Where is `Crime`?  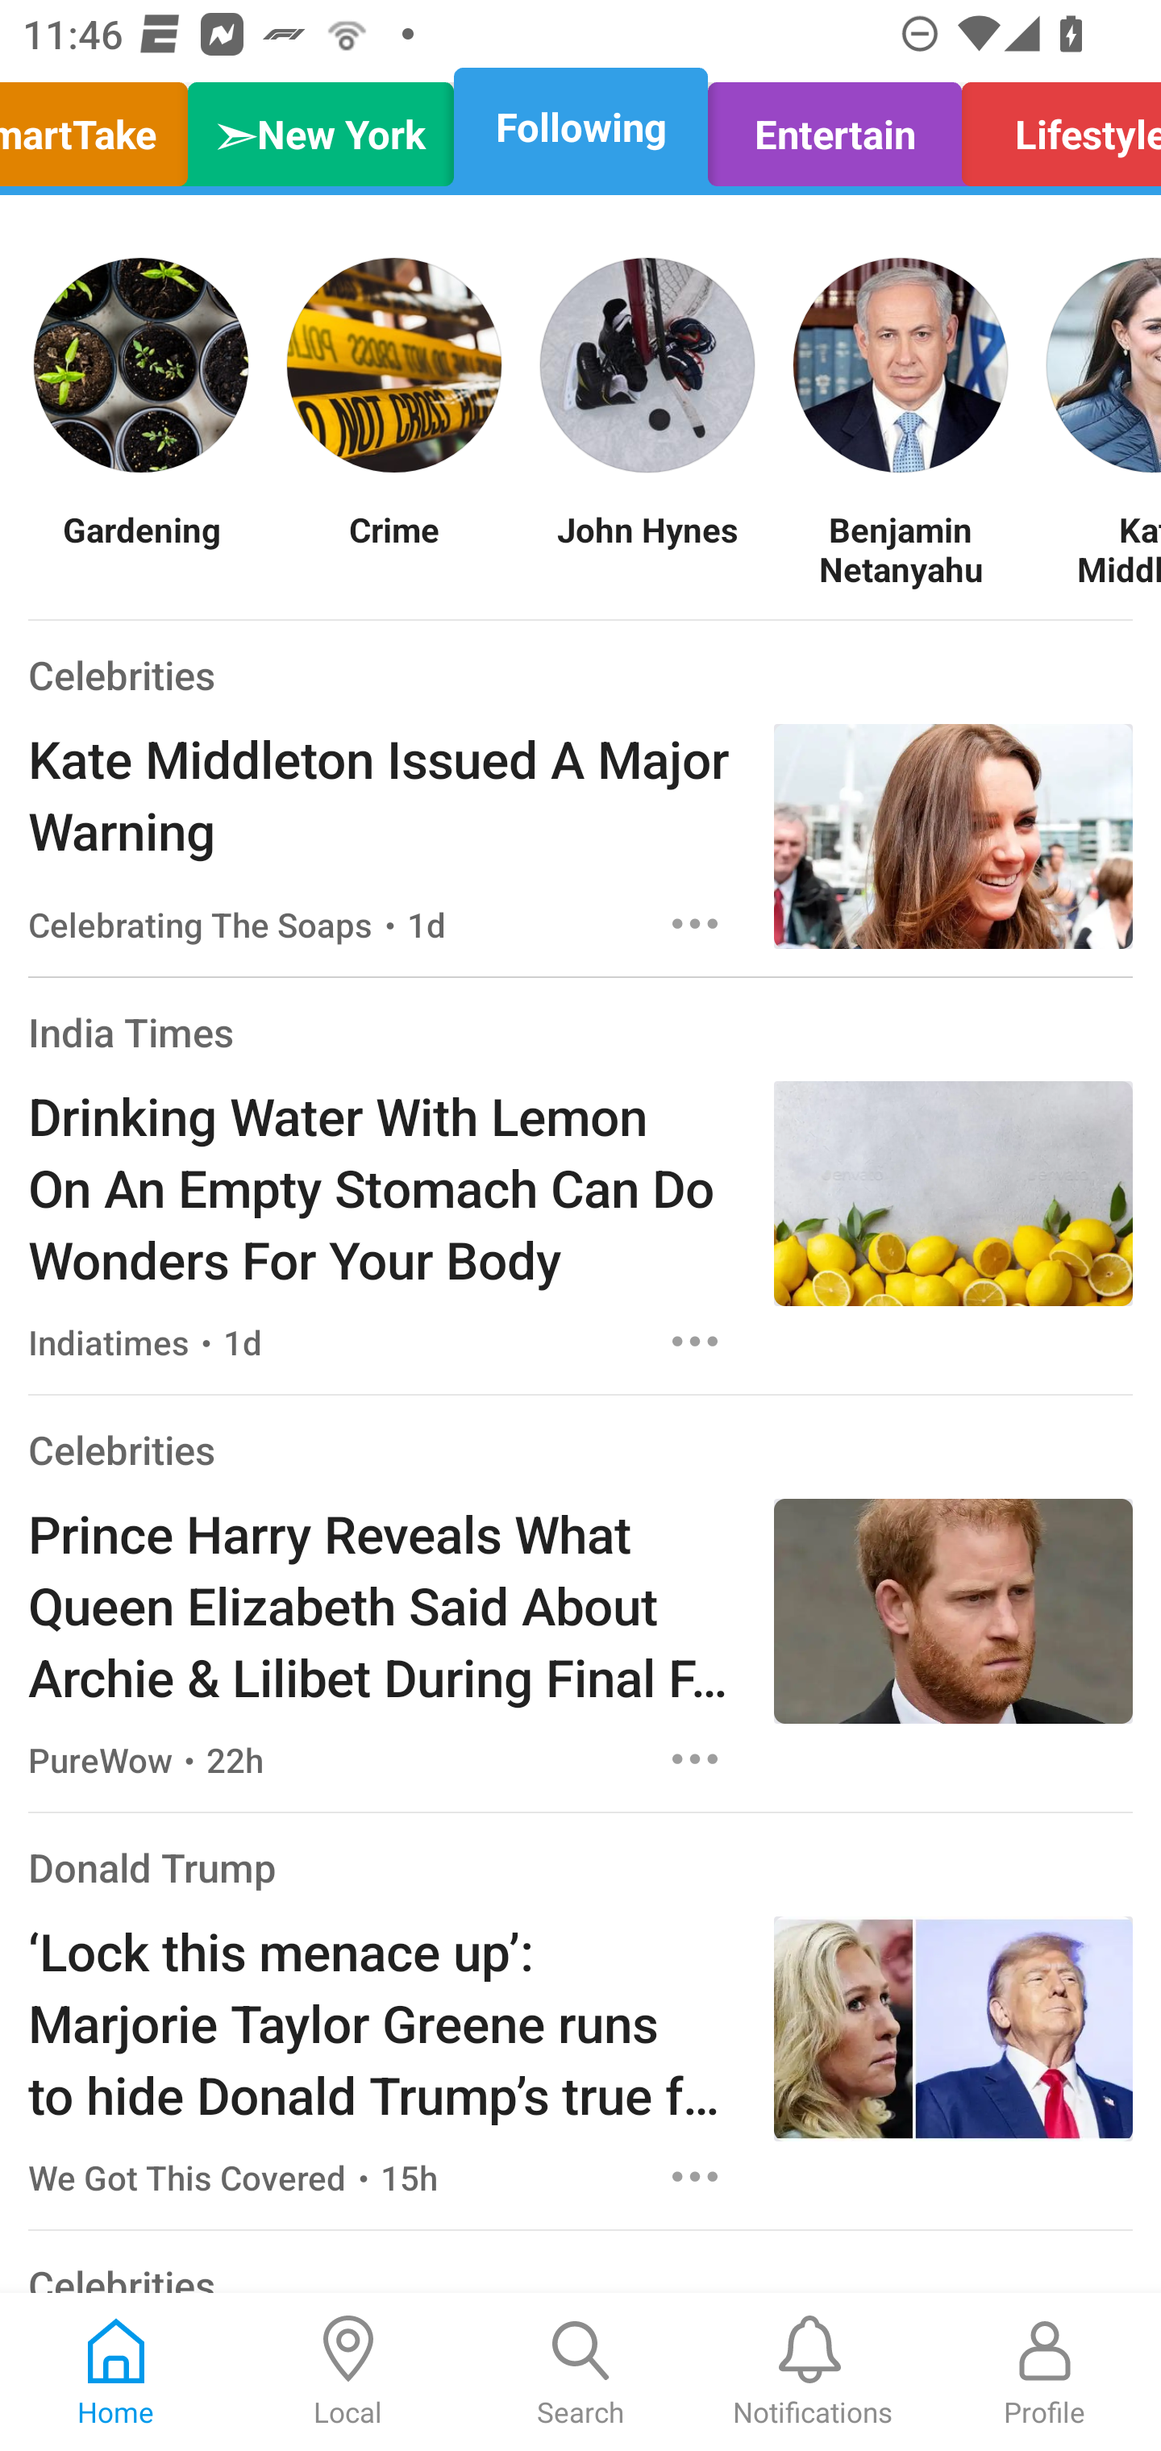
Crime is located at coordinates (393, 548).